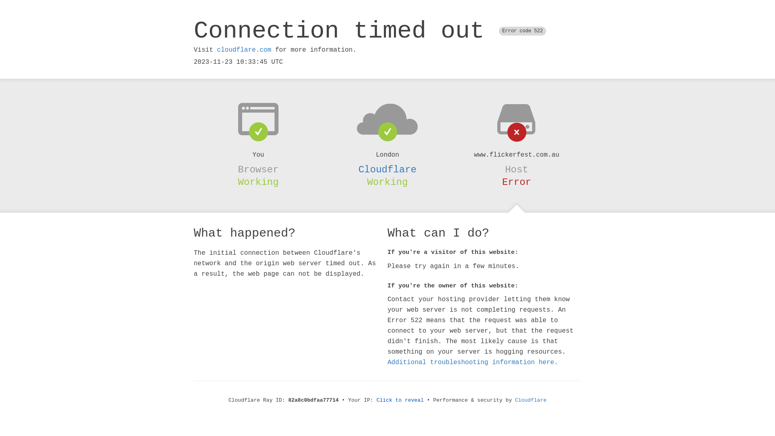 Image resolution: width=775 pixels, height=436 pixels. Describe the element at coordinates (244, 50) in the screenshot. I see `cloudflare.com` at that location.